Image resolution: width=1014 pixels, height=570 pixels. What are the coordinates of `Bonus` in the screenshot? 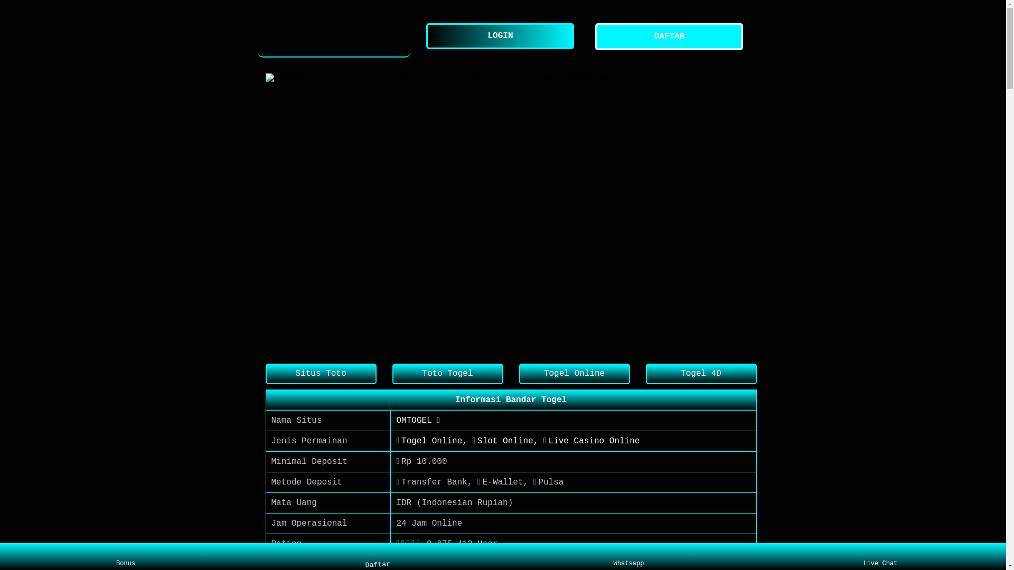 It's located at (126, 557).